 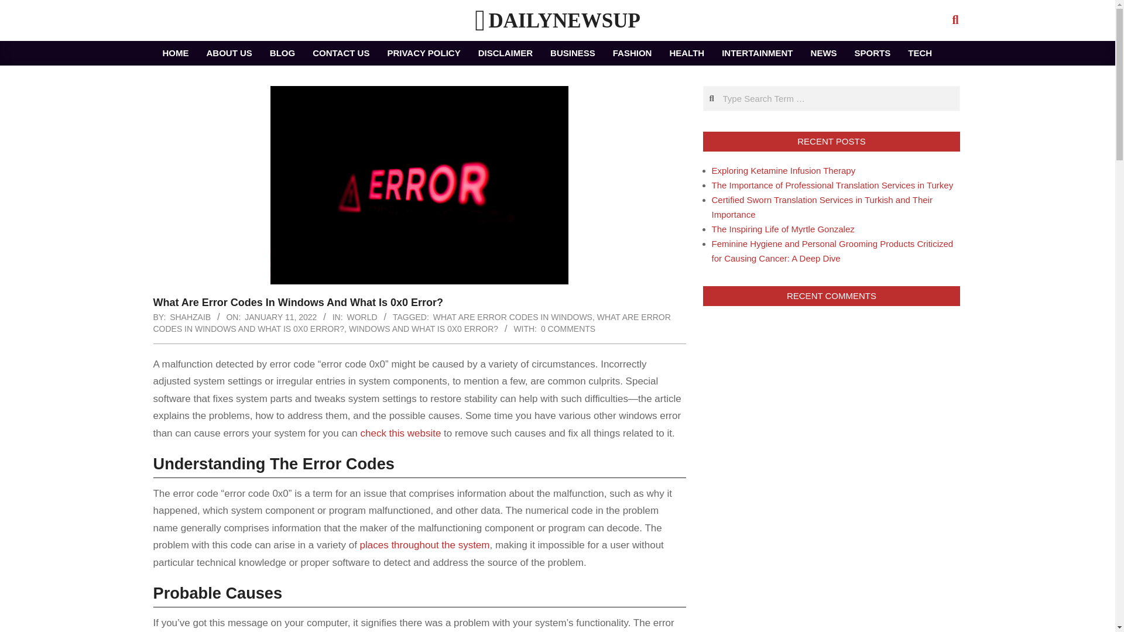 I want to click on PRIVACY POLICY, so click(x=423, y=53).